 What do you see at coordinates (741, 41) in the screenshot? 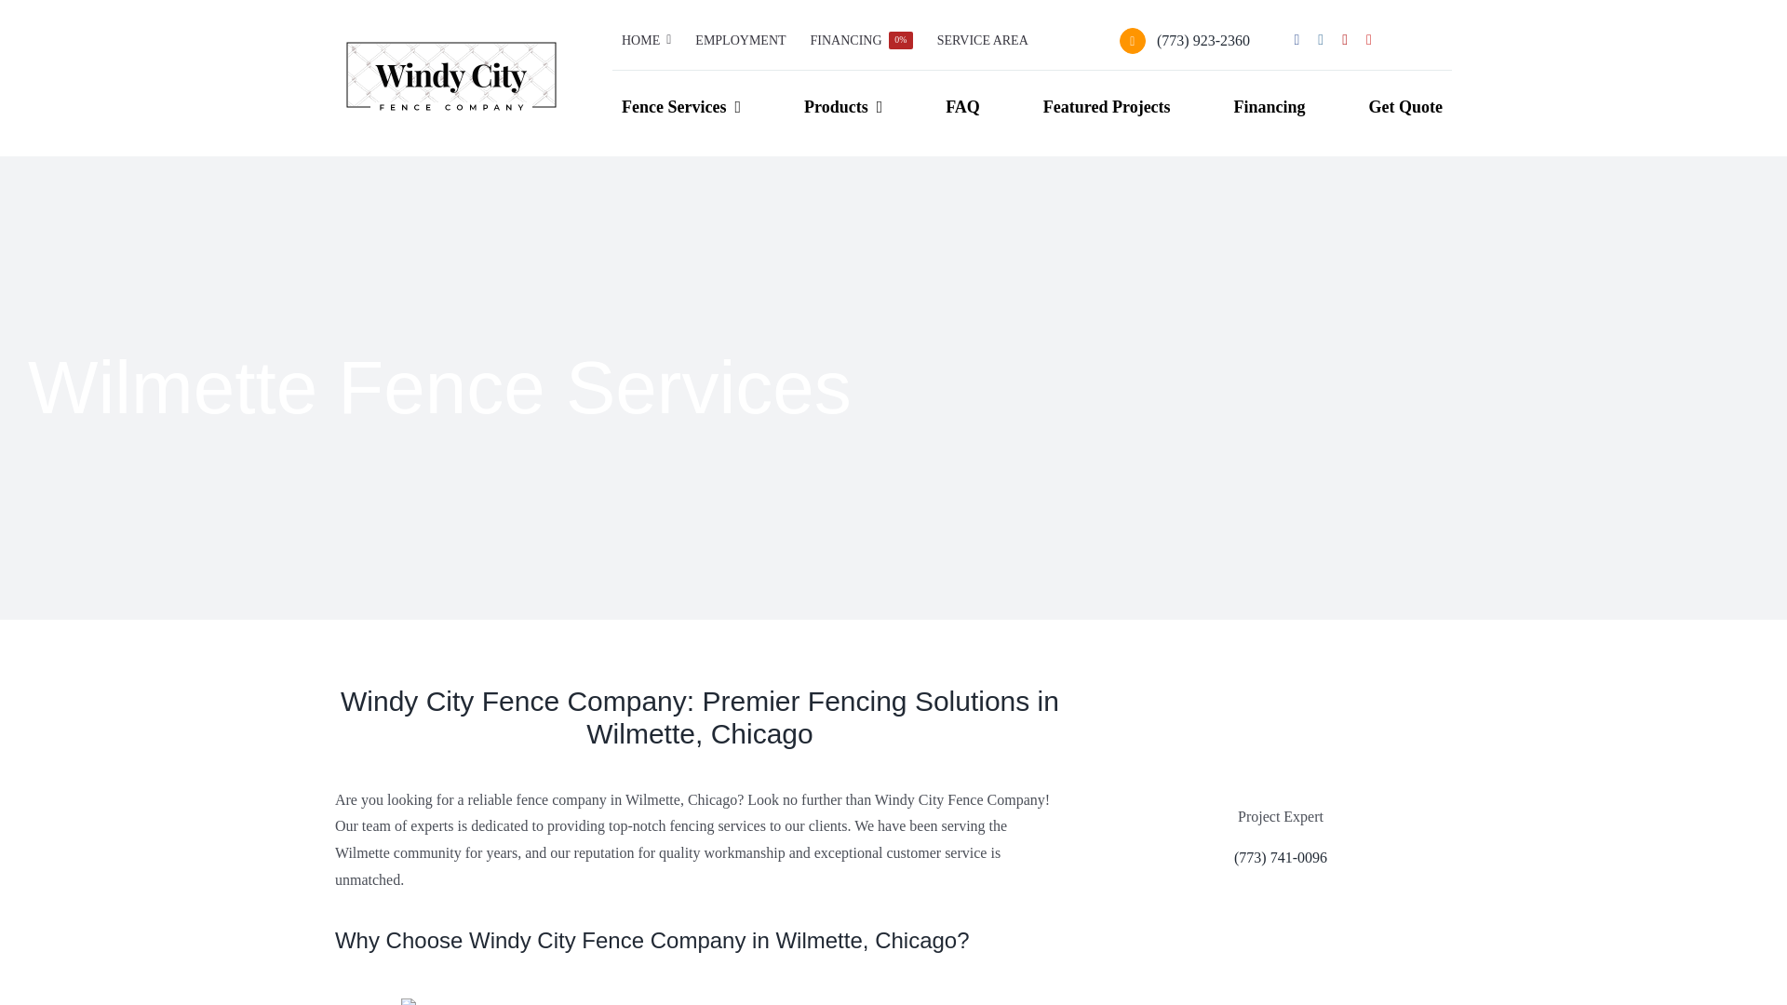
I see `EMPLOYMENT` at bounding box center [741, 41].